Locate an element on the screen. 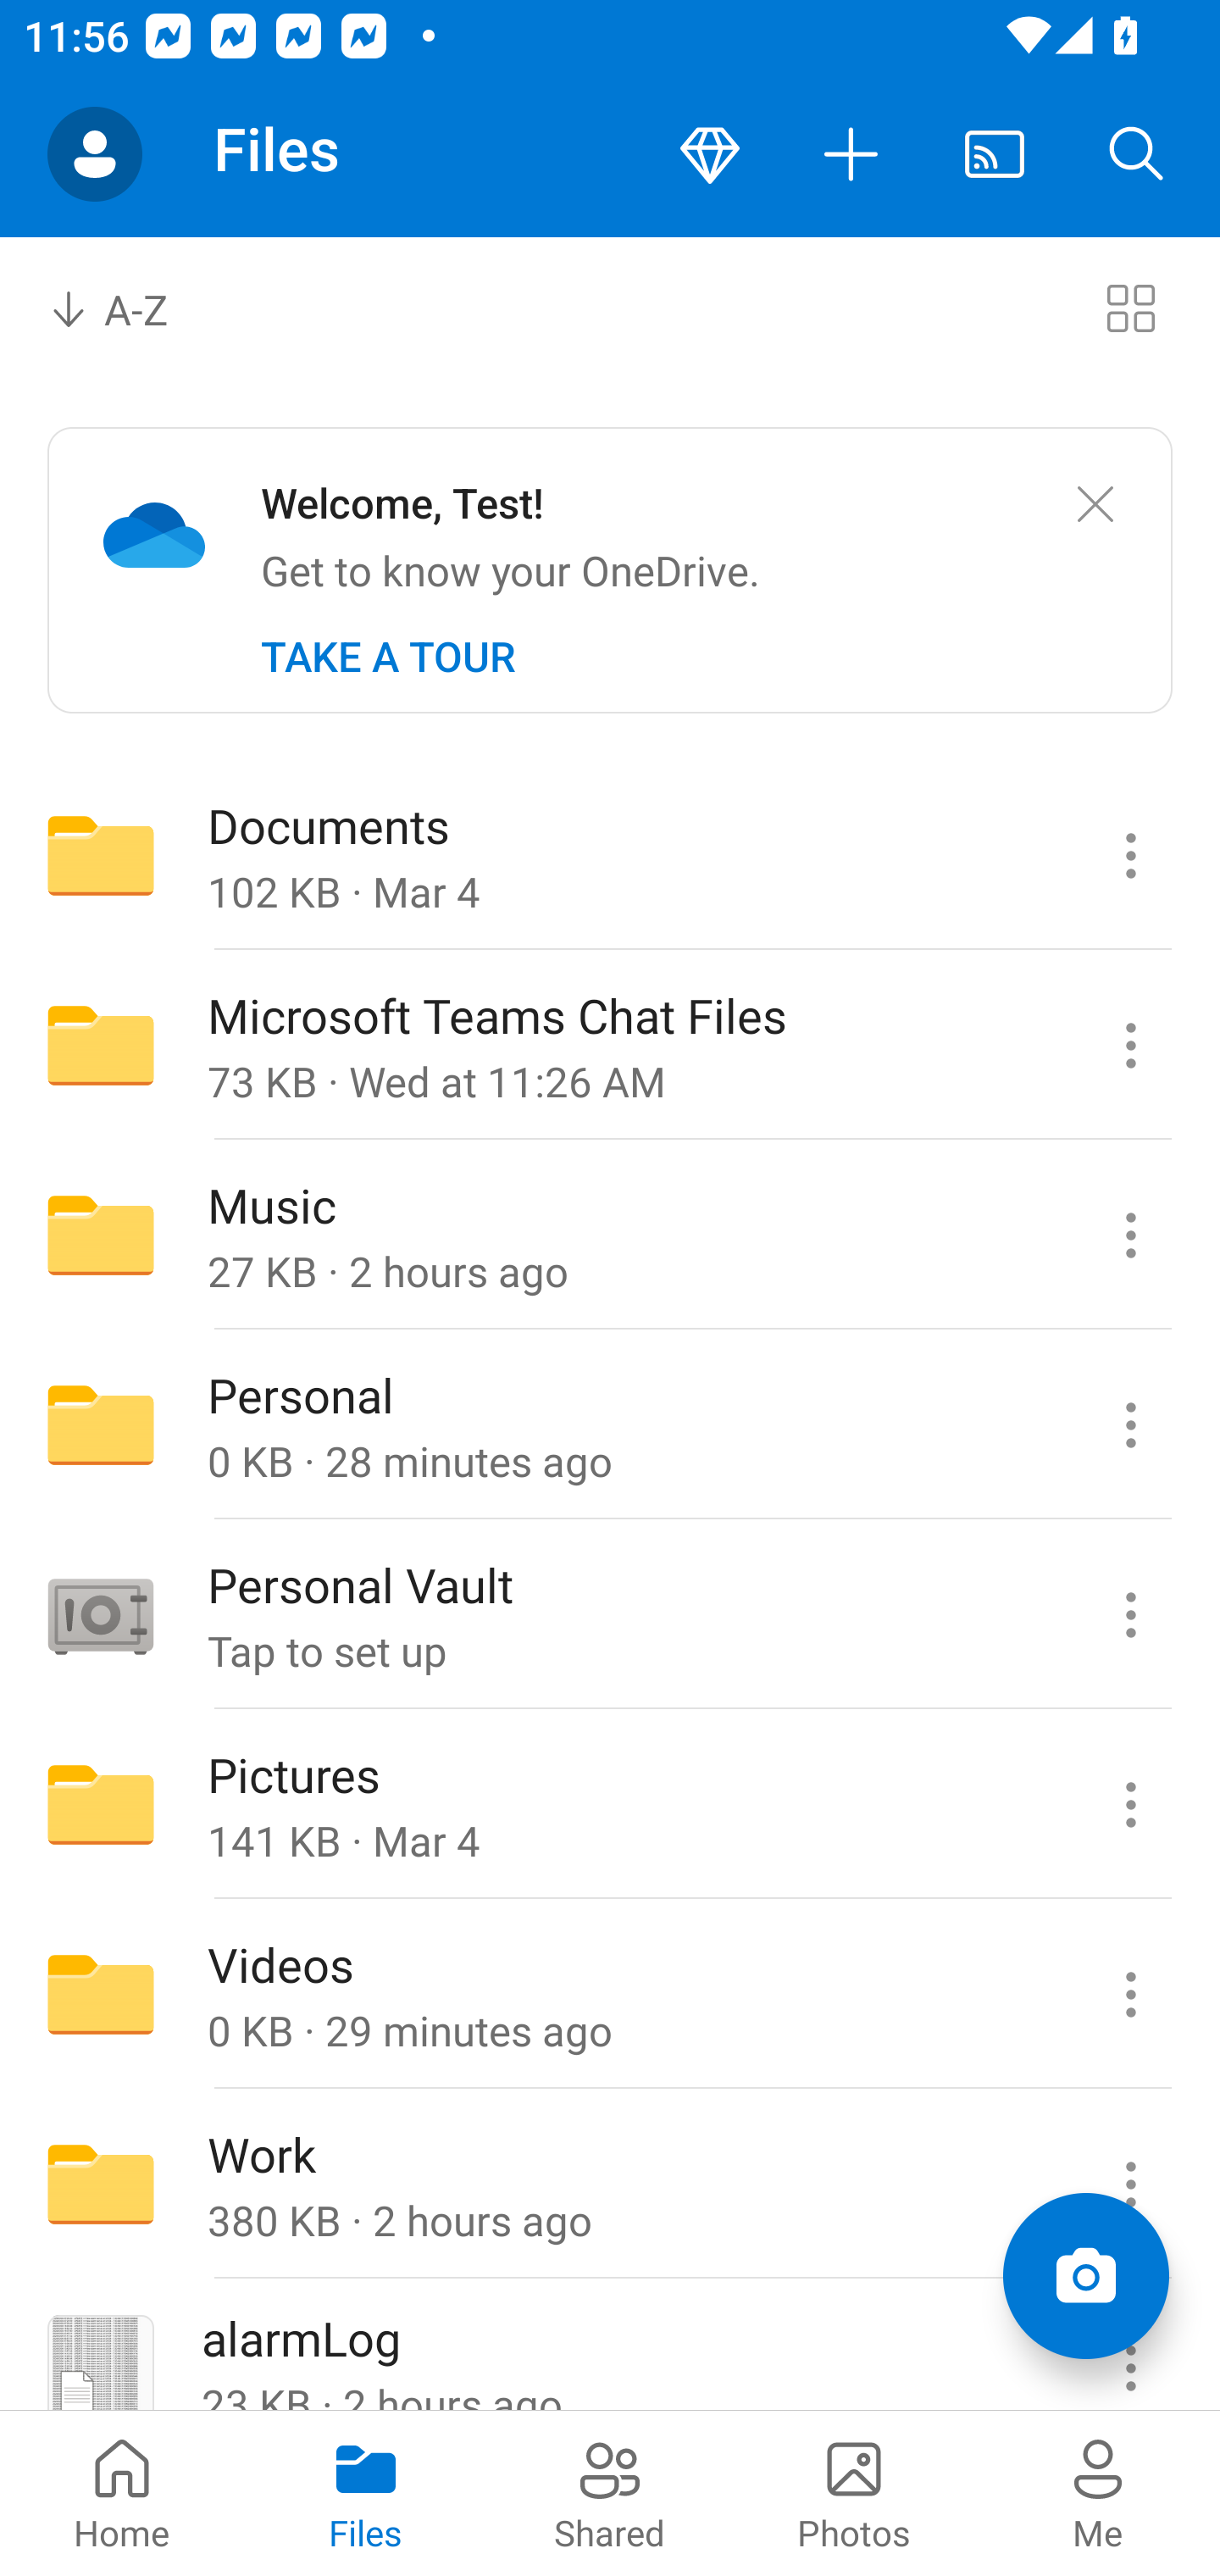  Shared pivot Shared is located at coordinates (610, 2493).